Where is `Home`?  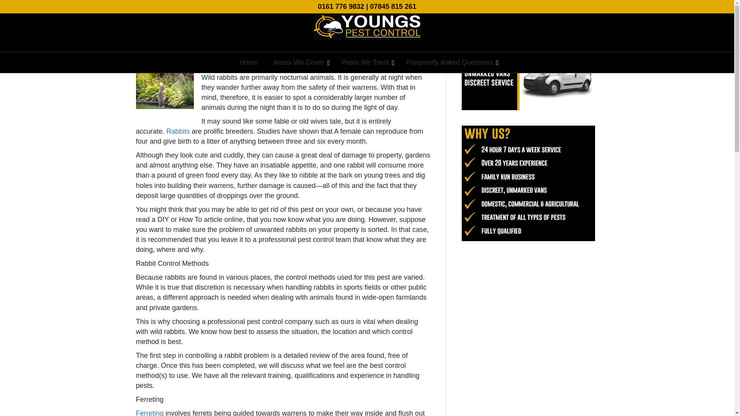 Home is located at coordinates (248, 62).